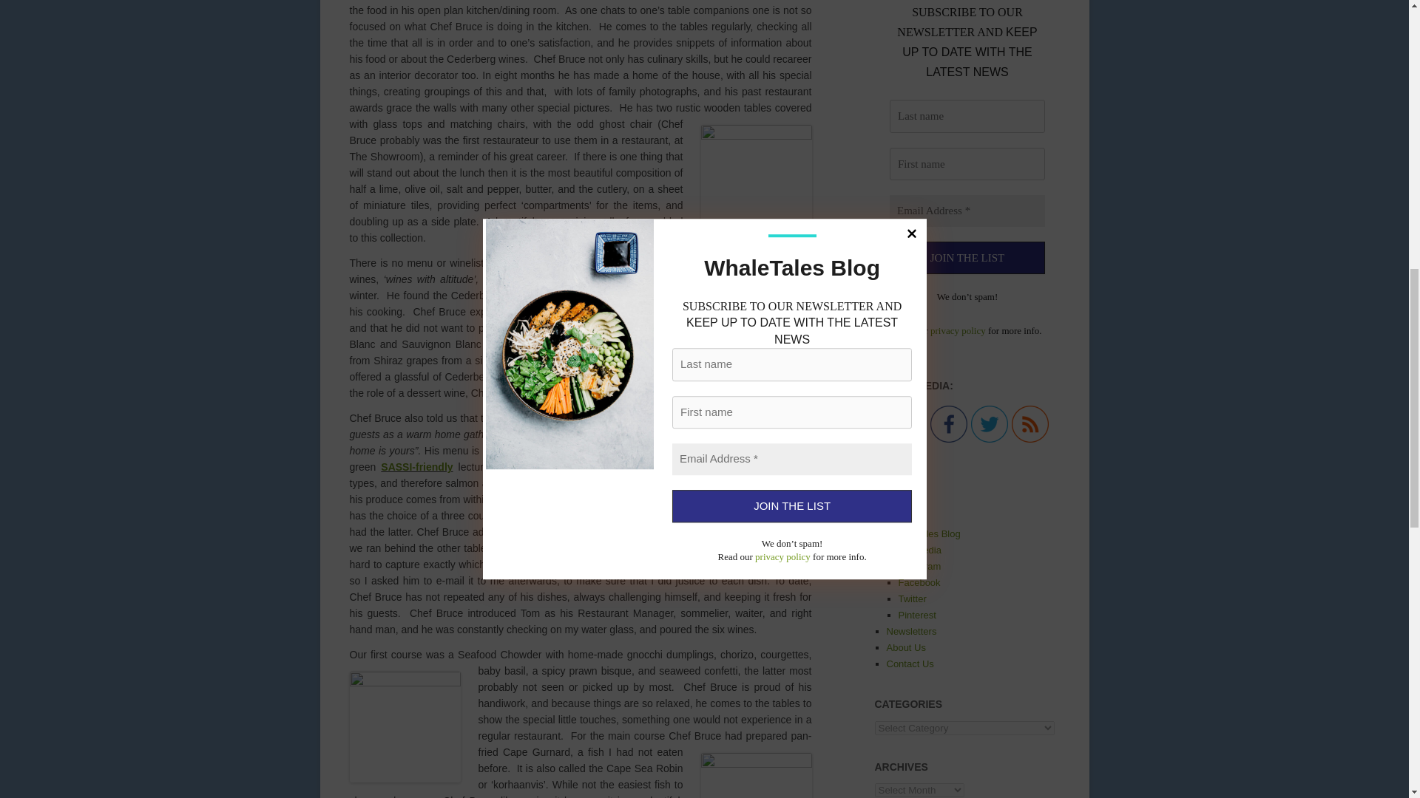 This screenshot has height=798, width=1420. Describe the element at coordinates (966, 164) in the screenshot. I see `First name` at that location.